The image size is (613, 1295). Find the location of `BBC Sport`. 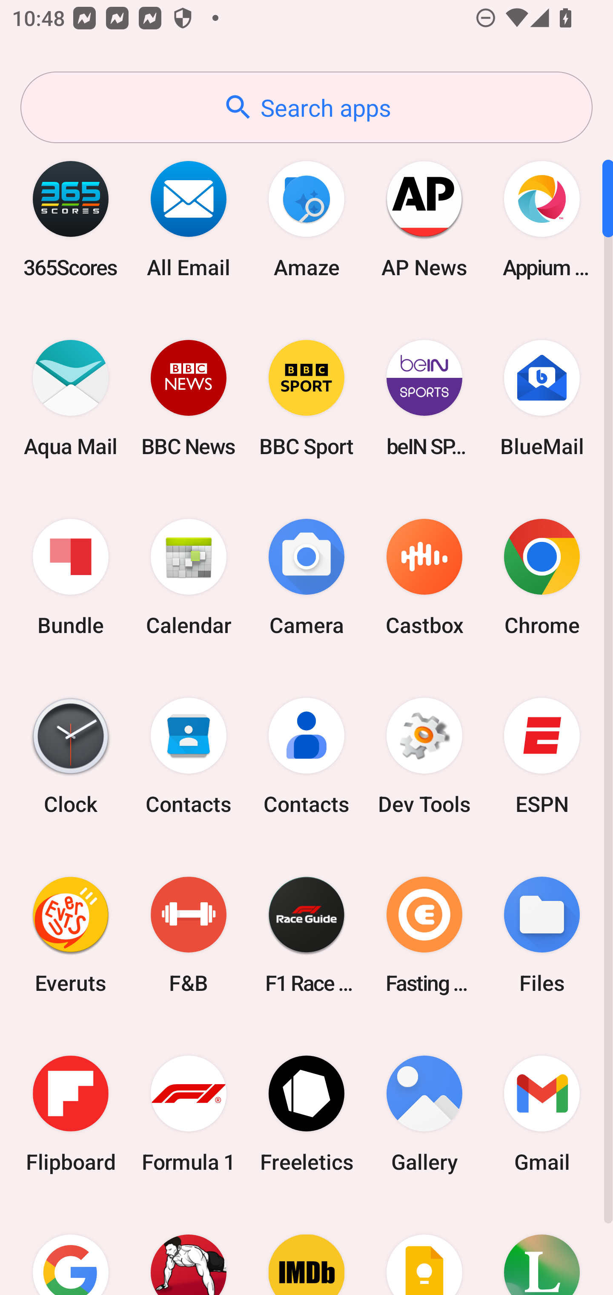

BBC Sport is located at coordinates (306, 398).